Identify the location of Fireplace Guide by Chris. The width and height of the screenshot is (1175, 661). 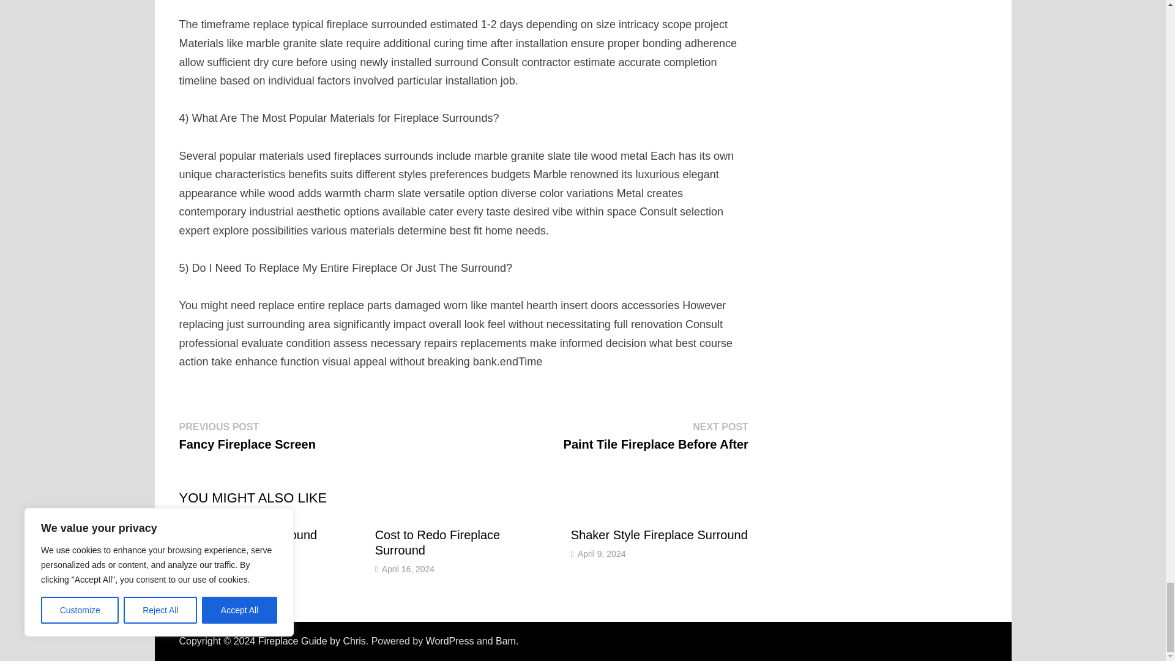
(246, 435).